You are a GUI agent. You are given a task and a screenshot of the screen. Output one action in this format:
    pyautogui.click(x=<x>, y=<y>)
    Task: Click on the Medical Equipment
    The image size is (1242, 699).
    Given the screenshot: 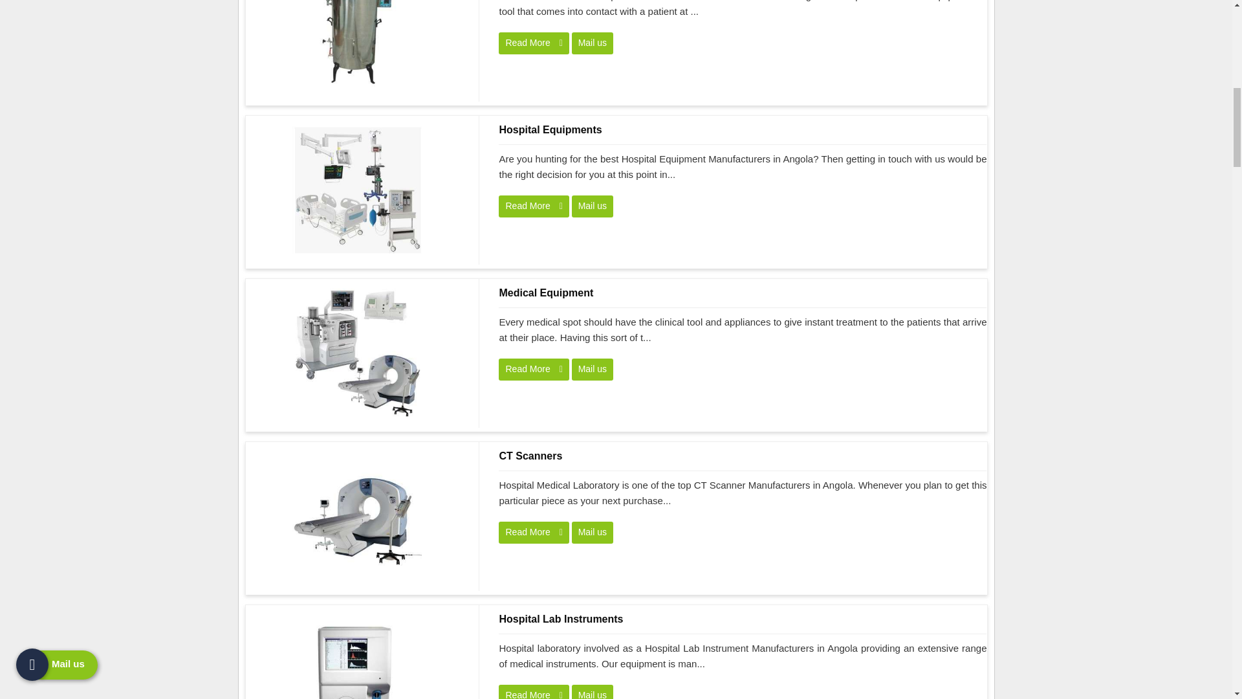 What is the action you would take?
    pyautogui.click(x=743, y=293)
    